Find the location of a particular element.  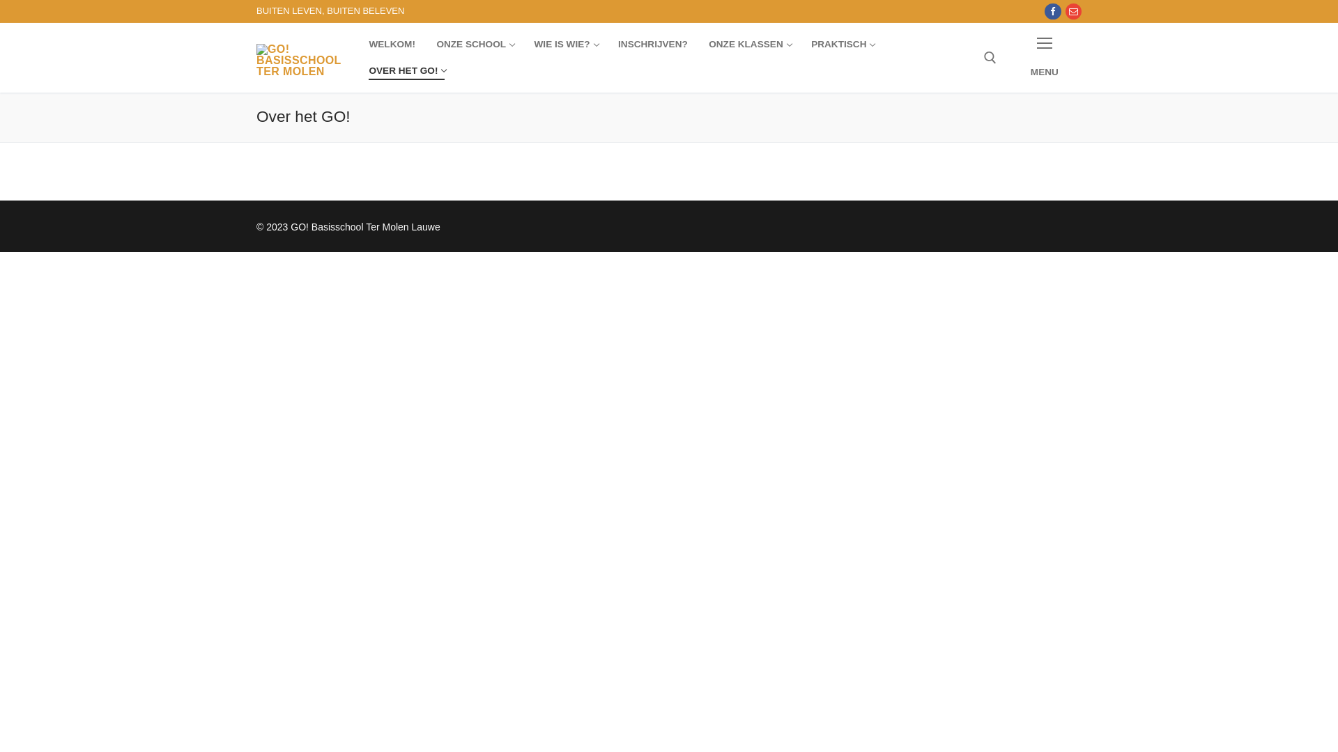

Spring naar de inhoud is located at coordinates (0, 0).